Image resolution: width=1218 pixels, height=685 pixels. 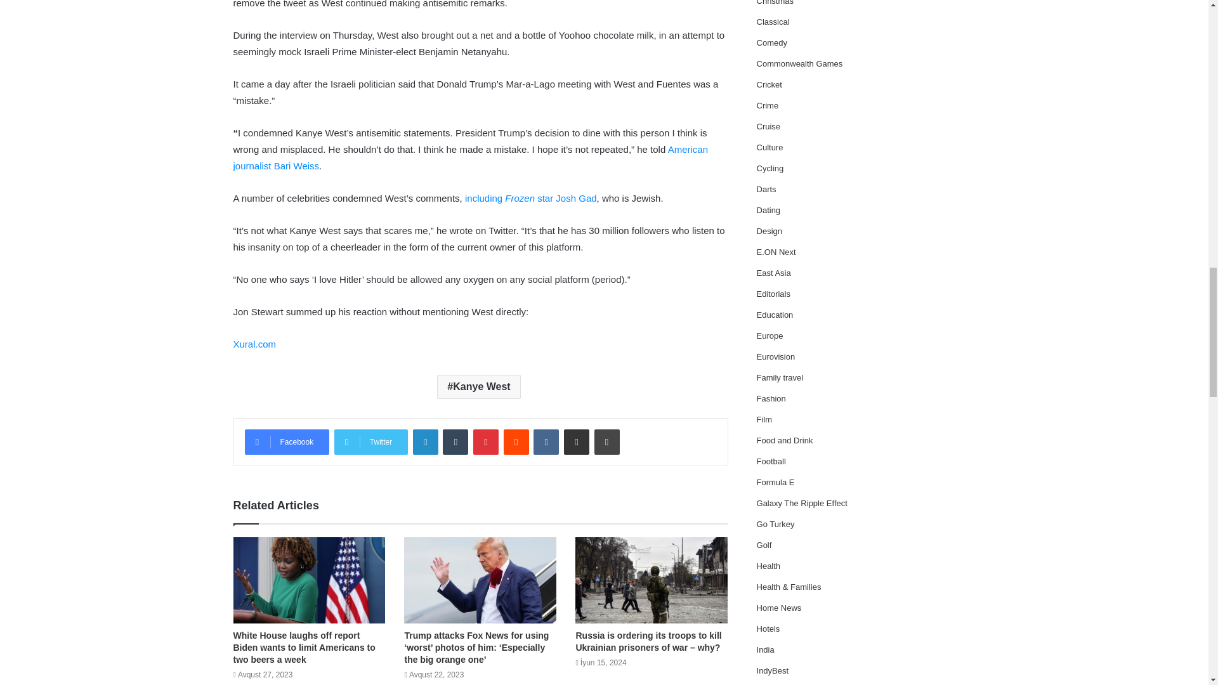 I want to click on Pinterest, so click(x=486, y=442).